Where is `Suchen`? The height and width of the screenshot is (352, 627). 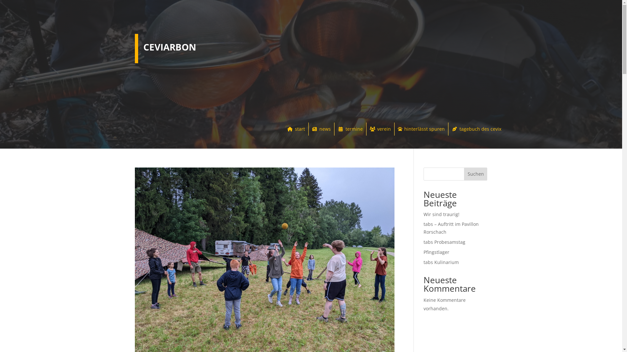 Suchen is located at coordinates (476, 174).